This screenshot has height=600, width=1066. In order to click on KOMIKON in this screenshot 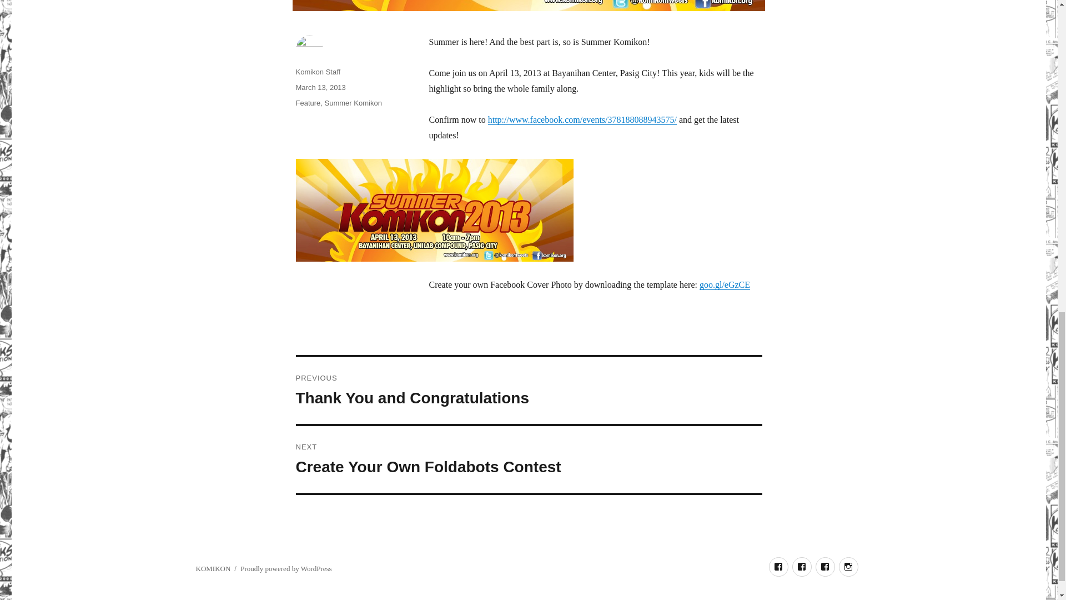, I will do `click(825, 567)`.